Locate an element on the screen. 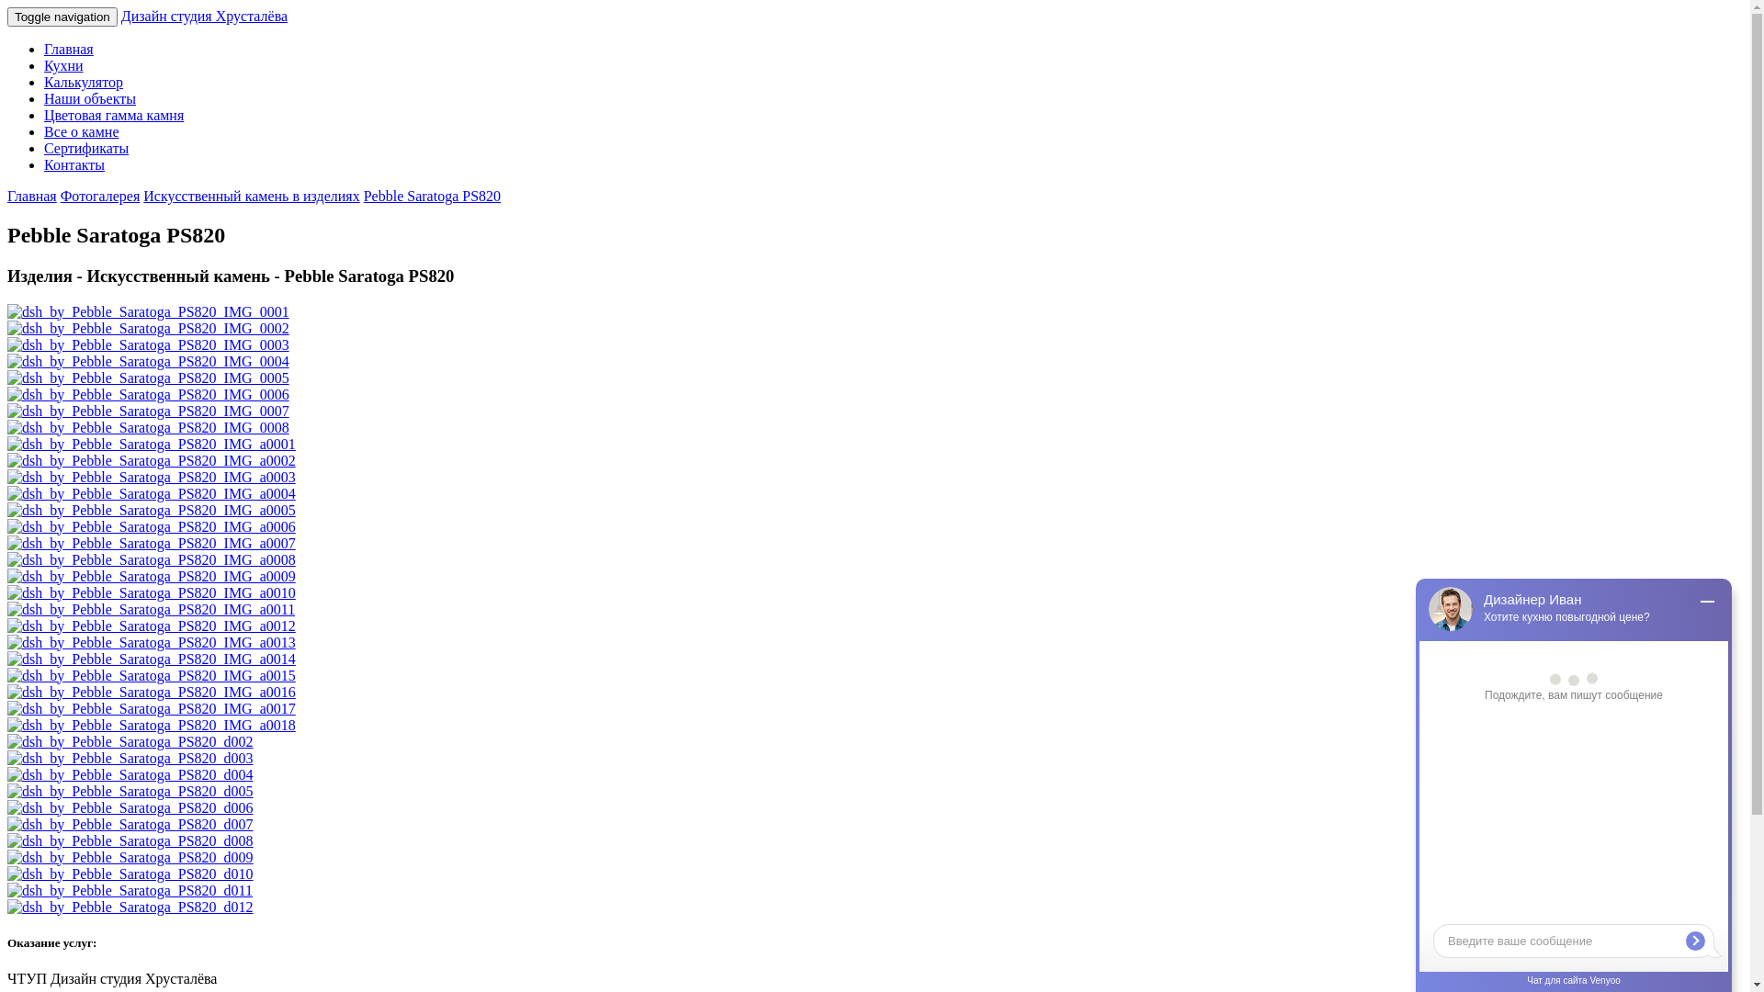 Image resolution: width=1764 pixels, height=992 pixels. dsh_by_Pebble_Saratoga_PS820_IMG_a0002 is located at coordinates (152, 461).